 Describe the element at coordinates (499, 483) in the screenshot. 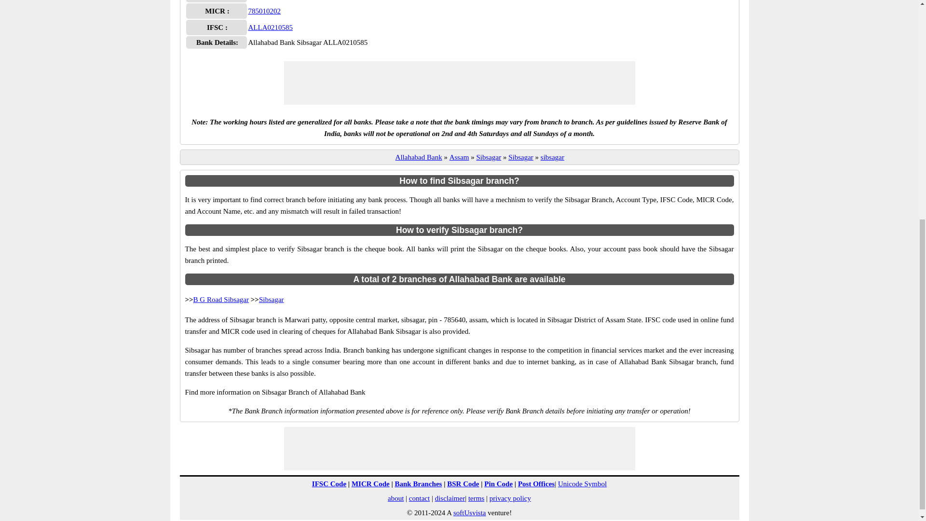

I see `Pin Code` at that location.